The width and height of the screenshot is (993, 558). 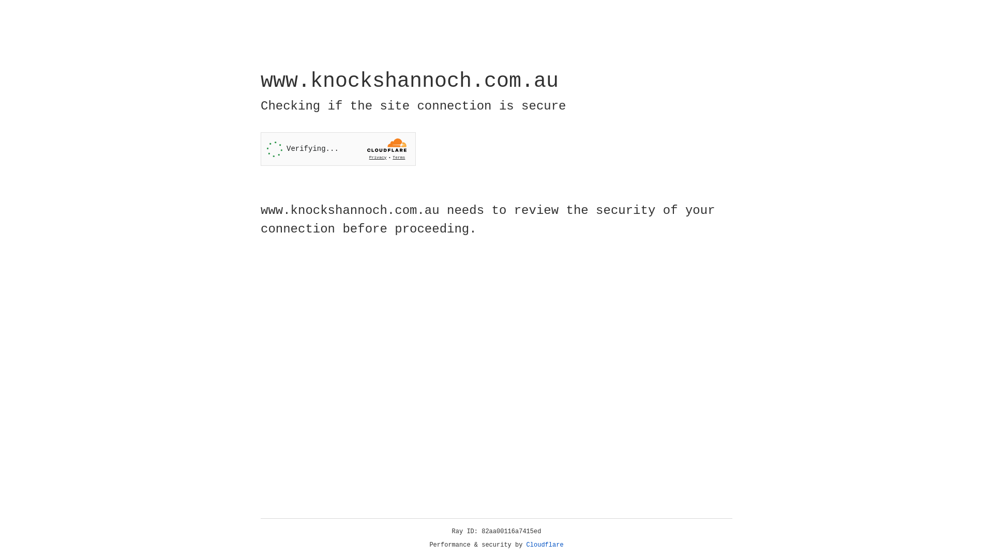 I want to click on Cloudflare, so click(x=545, y=545).